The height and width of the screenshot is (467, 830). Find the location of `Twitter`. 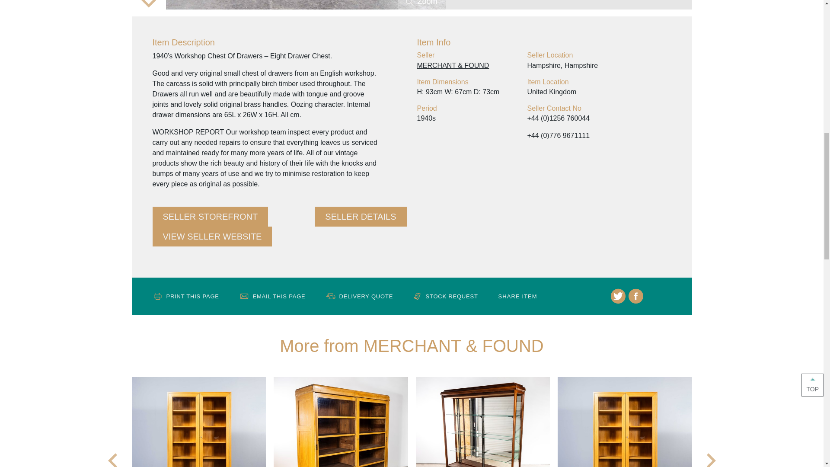

Twitter is located at coordinates (618, 296).